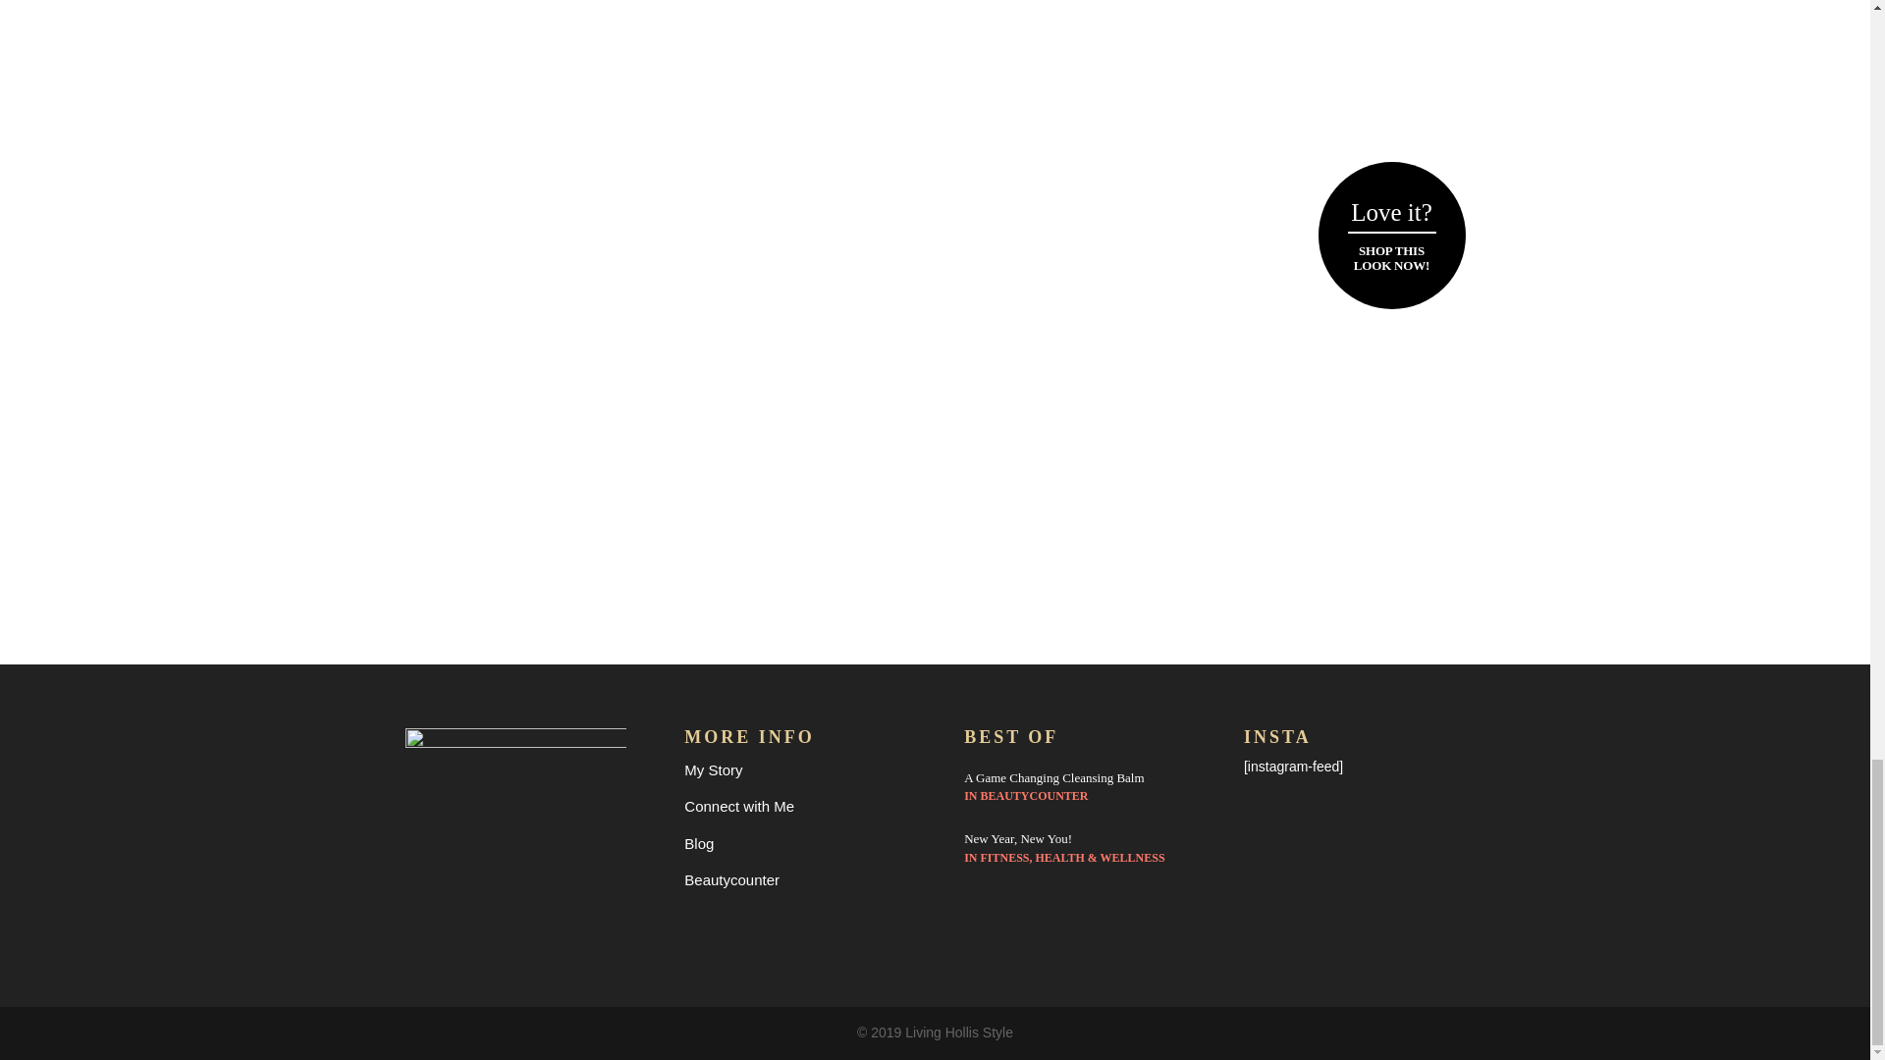 This screenshot has height=1060, width=1885. What do you see at coordinates (1017, 836) in the screenshot?
I see `New Year, New You!` at bounding box center [1017, 836].